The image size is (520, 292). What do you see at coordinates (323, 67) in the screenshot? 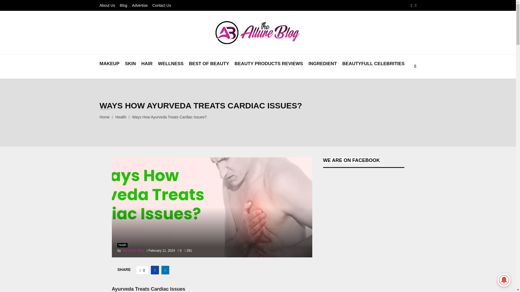
I see `INGREDIENT` at bounding box center [323, 67].